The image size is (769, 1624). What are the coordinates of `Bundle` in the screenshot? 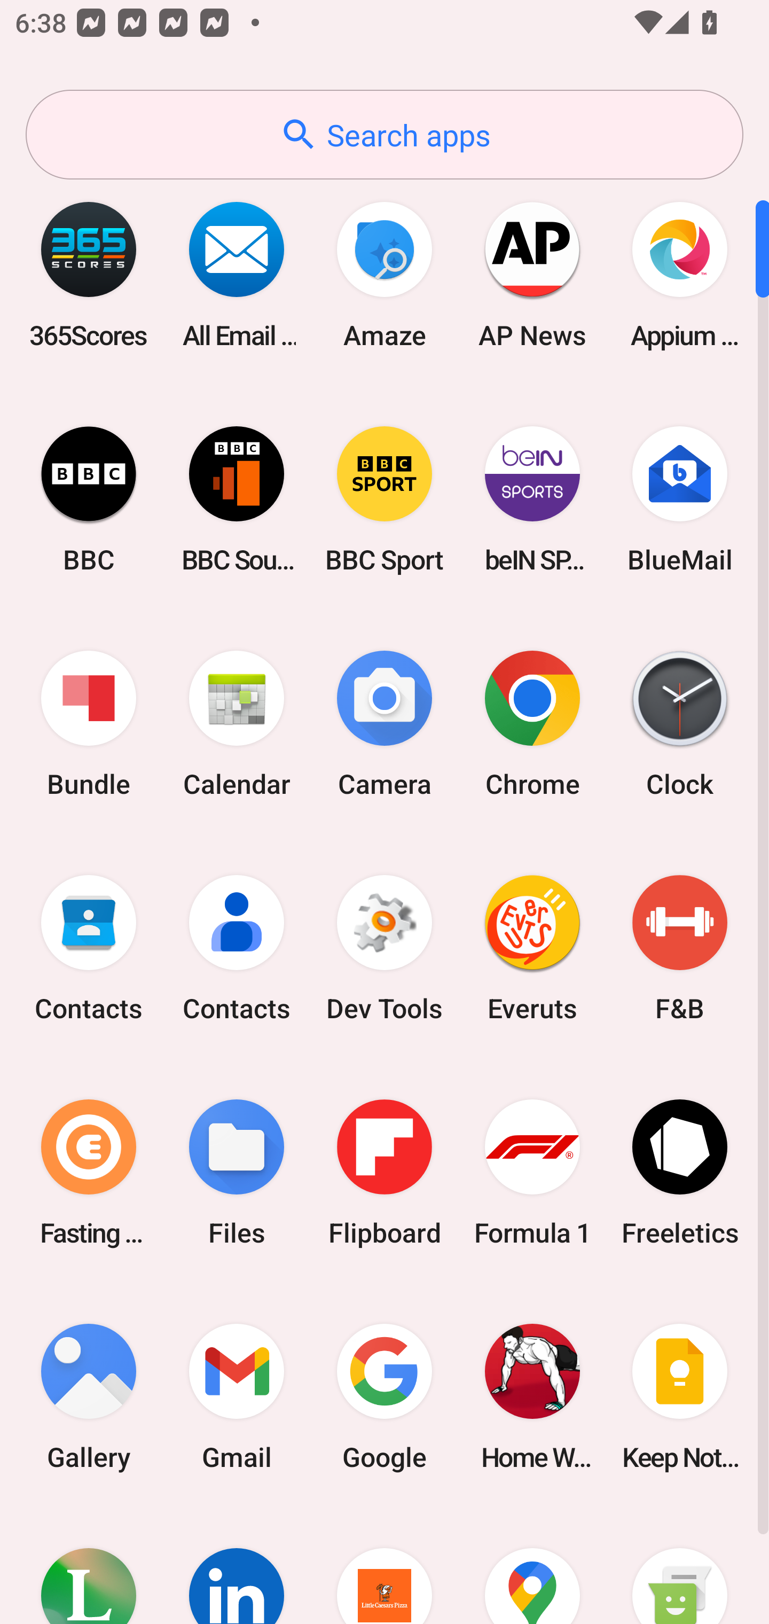 It's located at (89, 724).